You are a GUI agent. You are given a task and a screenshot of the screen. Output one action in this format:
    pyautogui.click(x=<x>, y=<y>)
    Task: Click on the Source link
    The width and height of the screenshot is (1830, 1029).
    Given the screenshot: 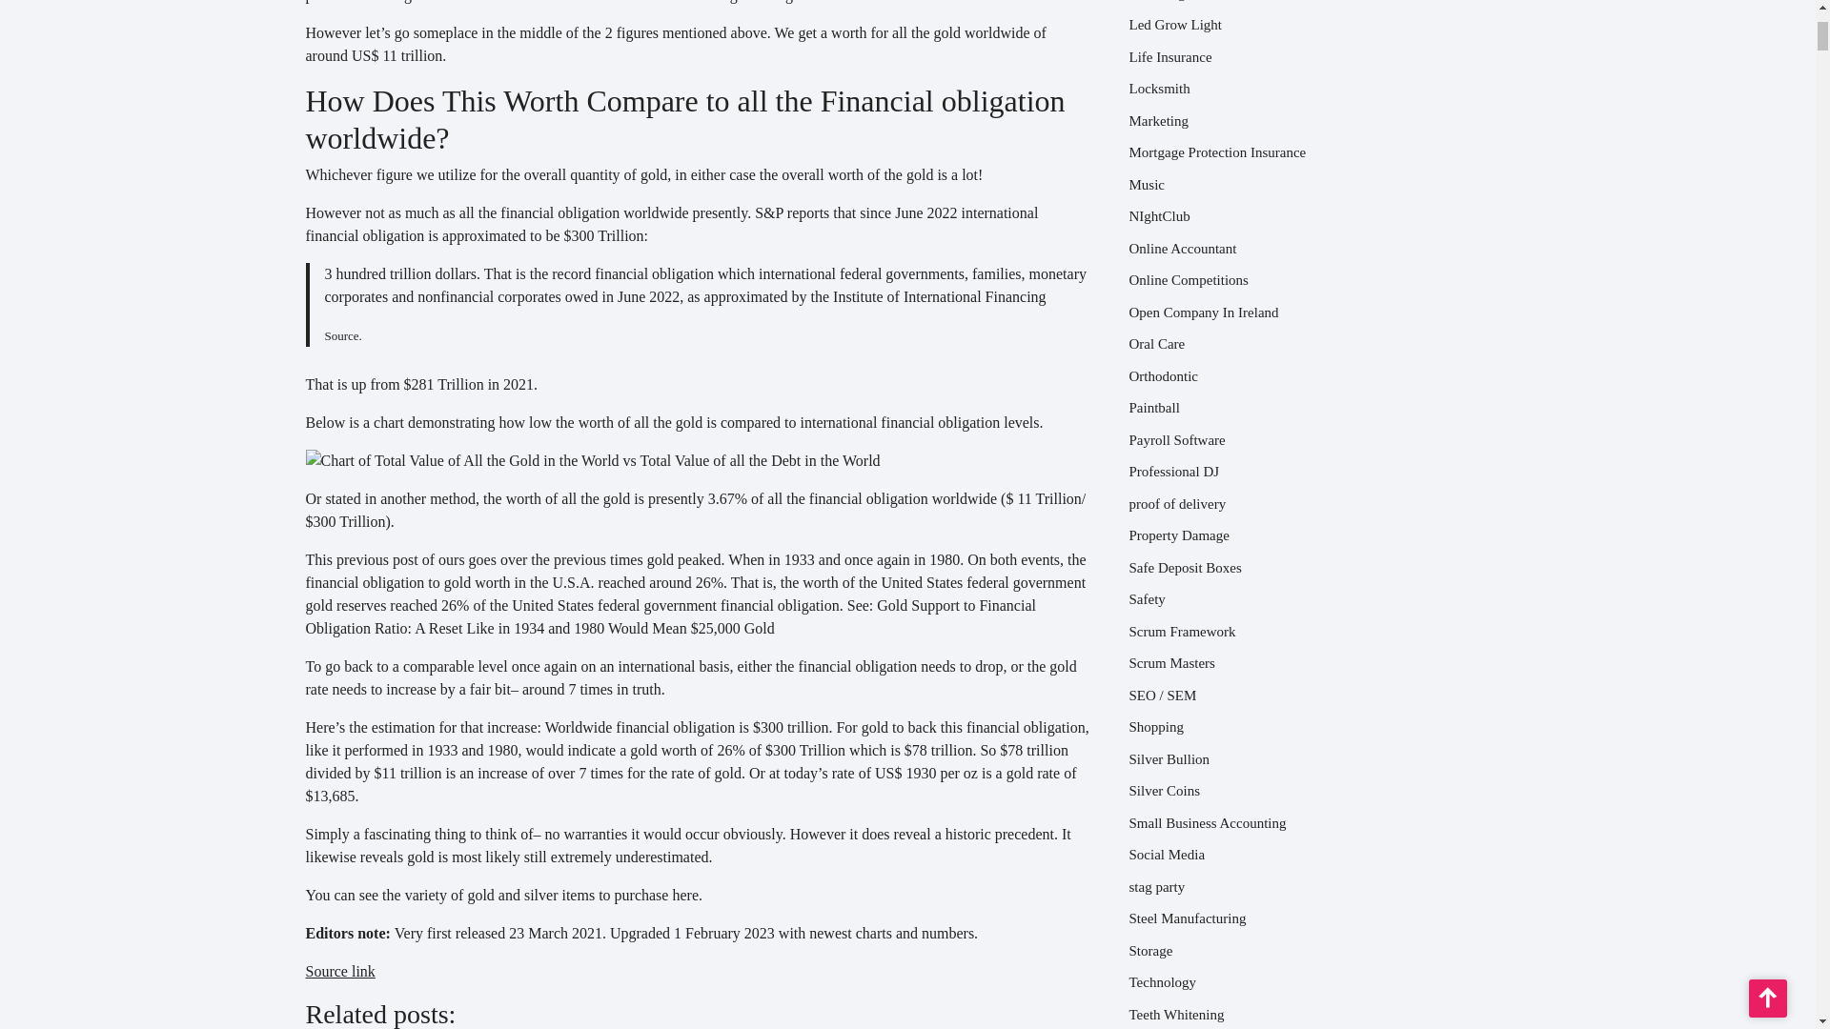 What is the action you would take?
    pyautogui.click(x=339, y=971)
    